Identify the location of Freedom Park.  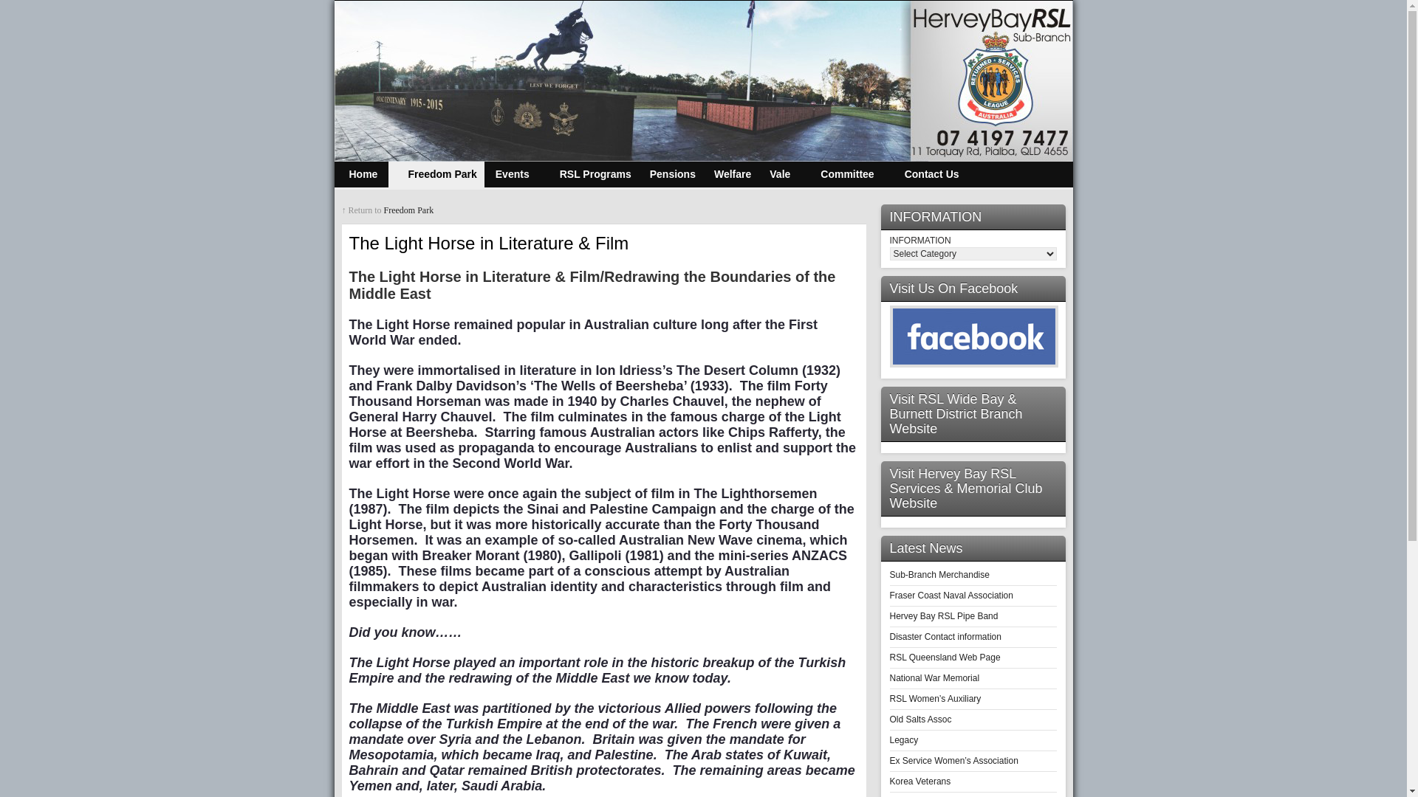
(409, 210).